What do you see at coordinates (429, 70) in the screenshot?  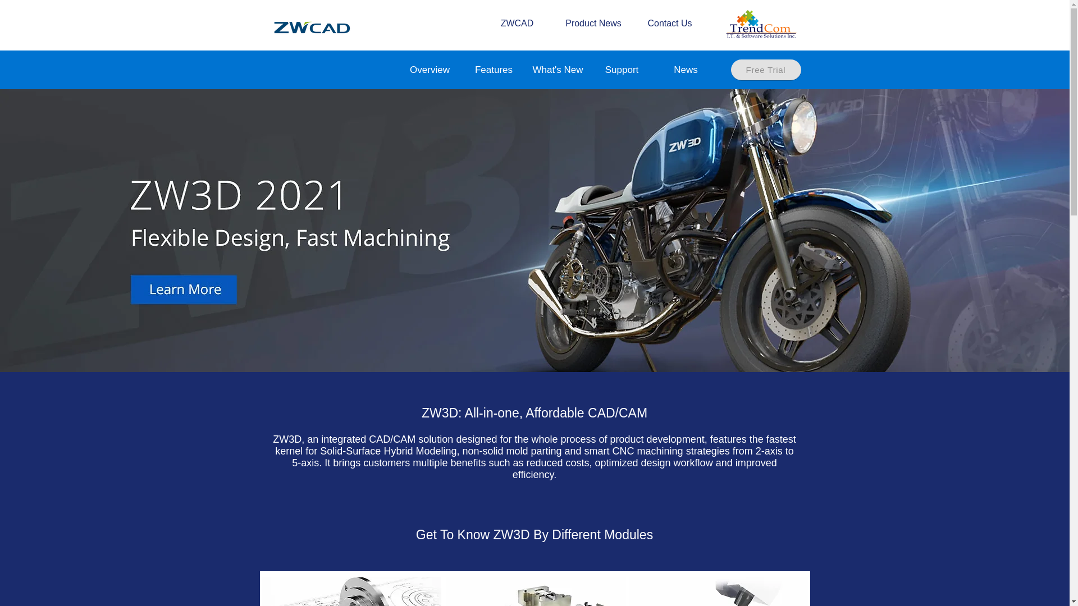 I see `Overview` at bounding box center [429, 70].